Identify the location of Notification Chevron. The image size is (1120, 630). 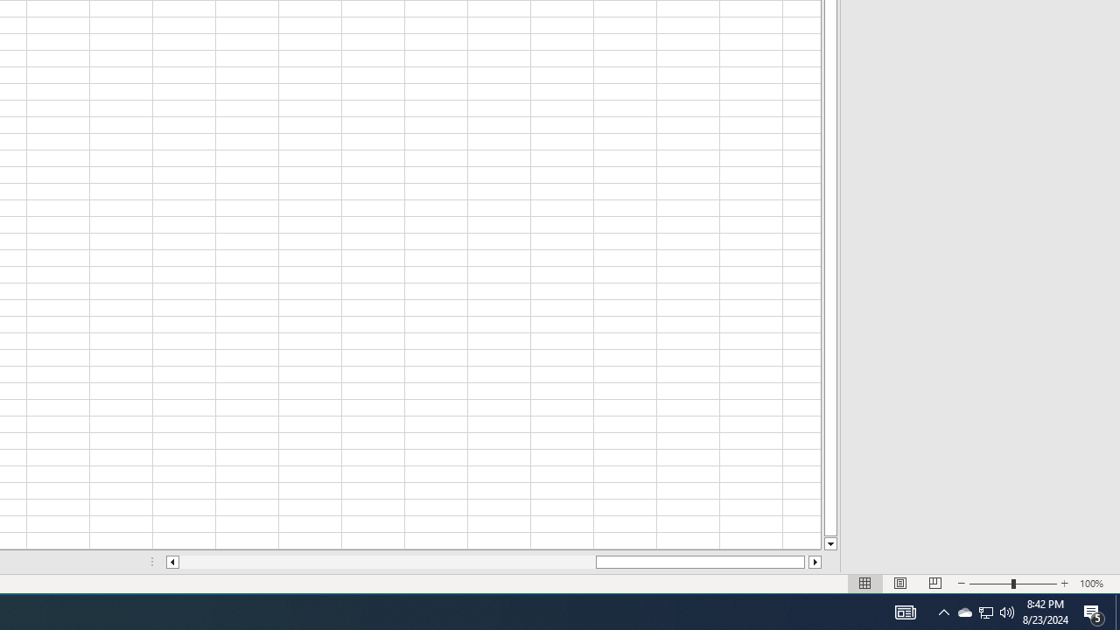
(943, 612).